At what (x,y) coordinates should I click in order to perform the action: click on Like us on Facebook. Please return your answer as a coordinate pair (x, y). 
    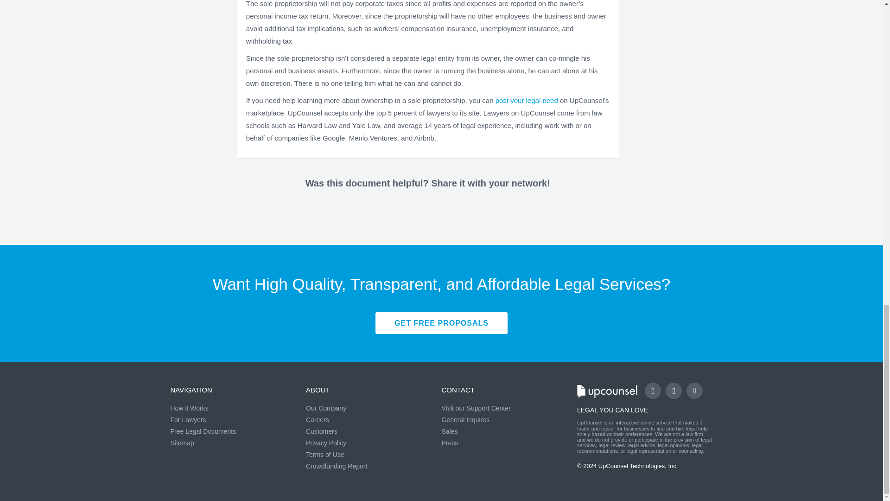
    Looking at the image, I should click on (653, 391).